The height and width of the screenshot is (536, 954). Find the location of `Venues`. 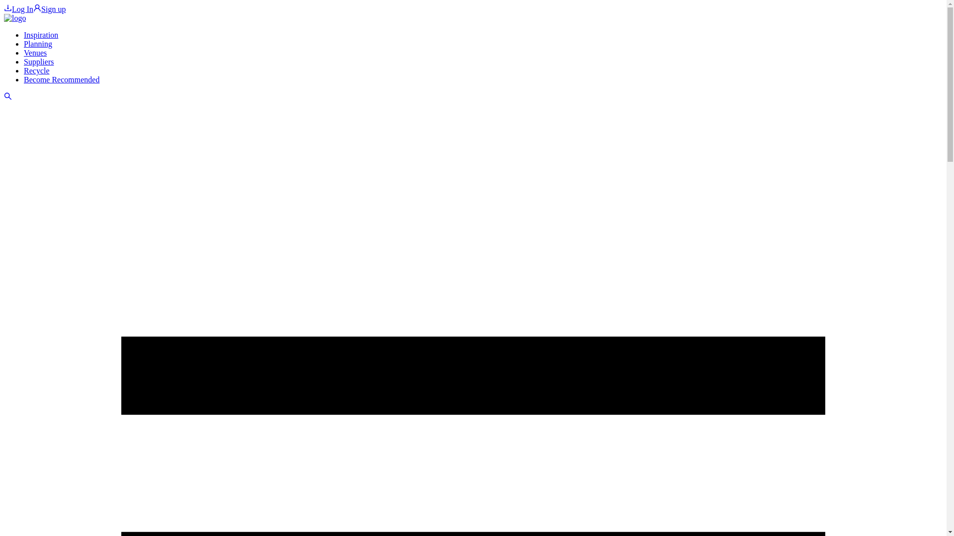

Venues is located at coordinates (35, 53).